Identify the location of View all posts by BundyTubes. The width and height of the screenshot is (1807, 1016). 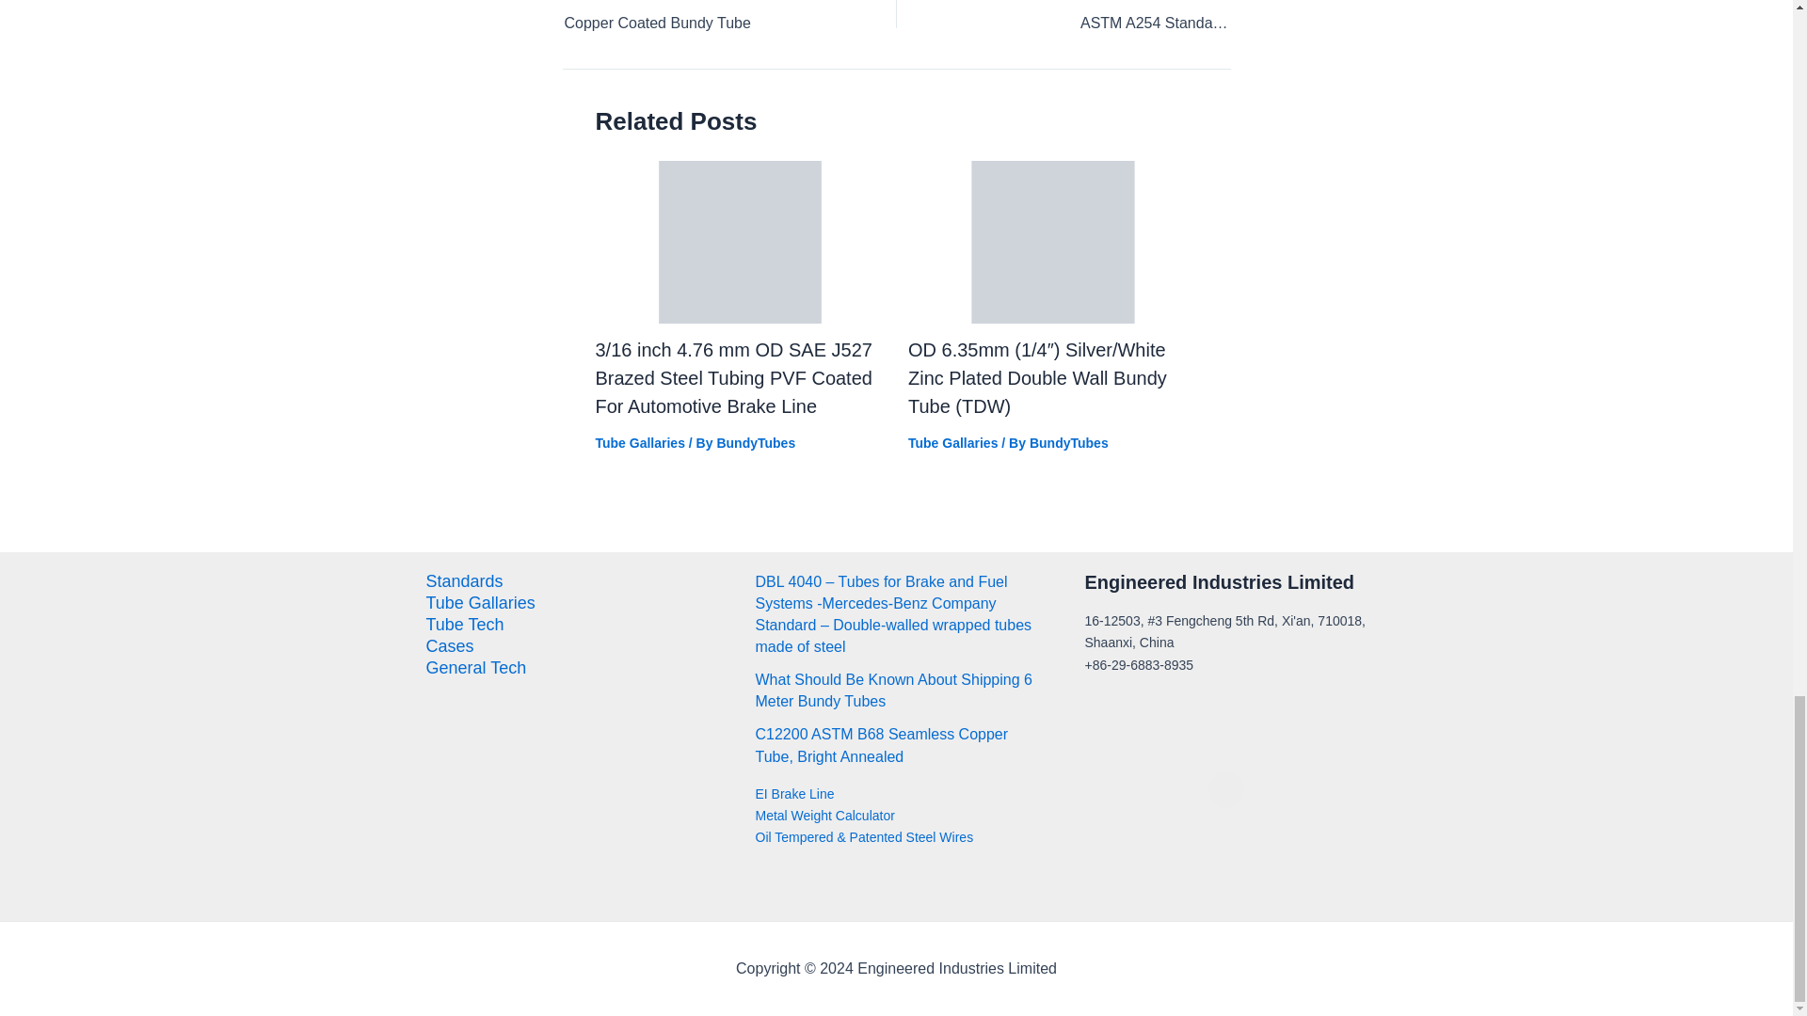
(755, 443).